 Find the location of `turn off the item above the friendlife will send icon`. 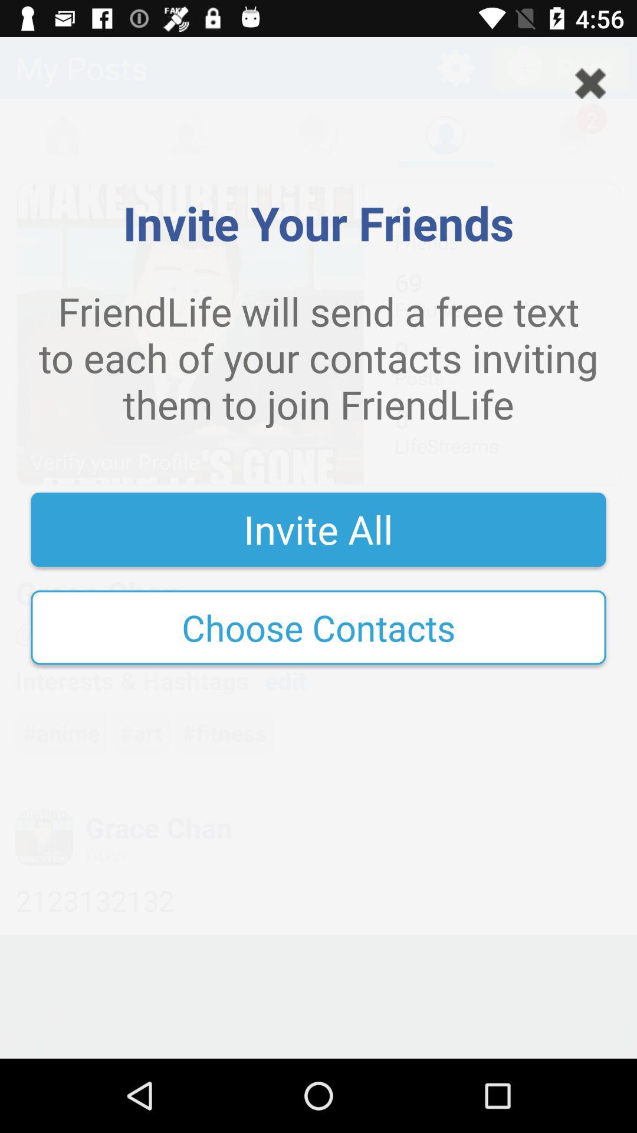

turn off the item above the friendlife will send icon is located at coordinates (590, 83).